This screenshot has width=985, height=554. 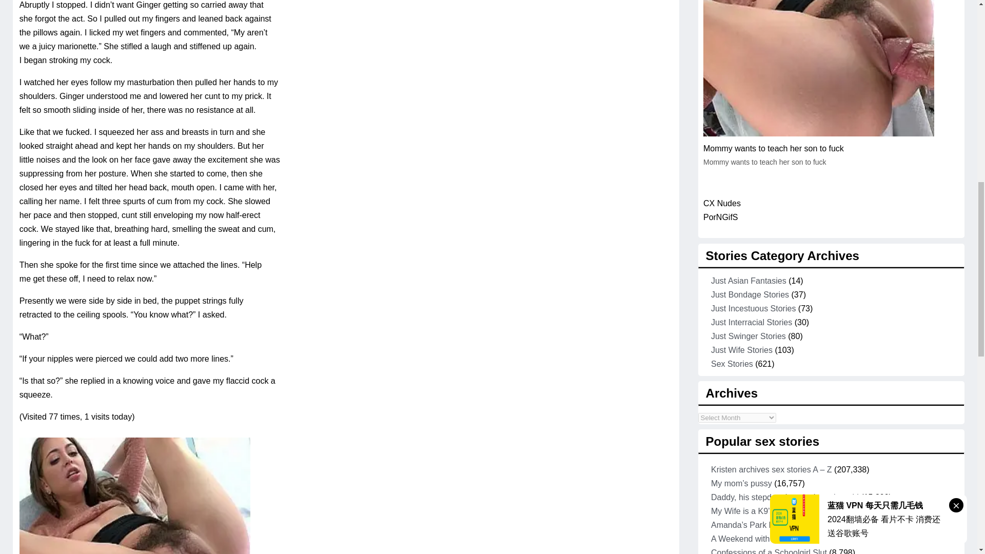 I want to click on Just Wife Stories, so click(x=742, y=350).